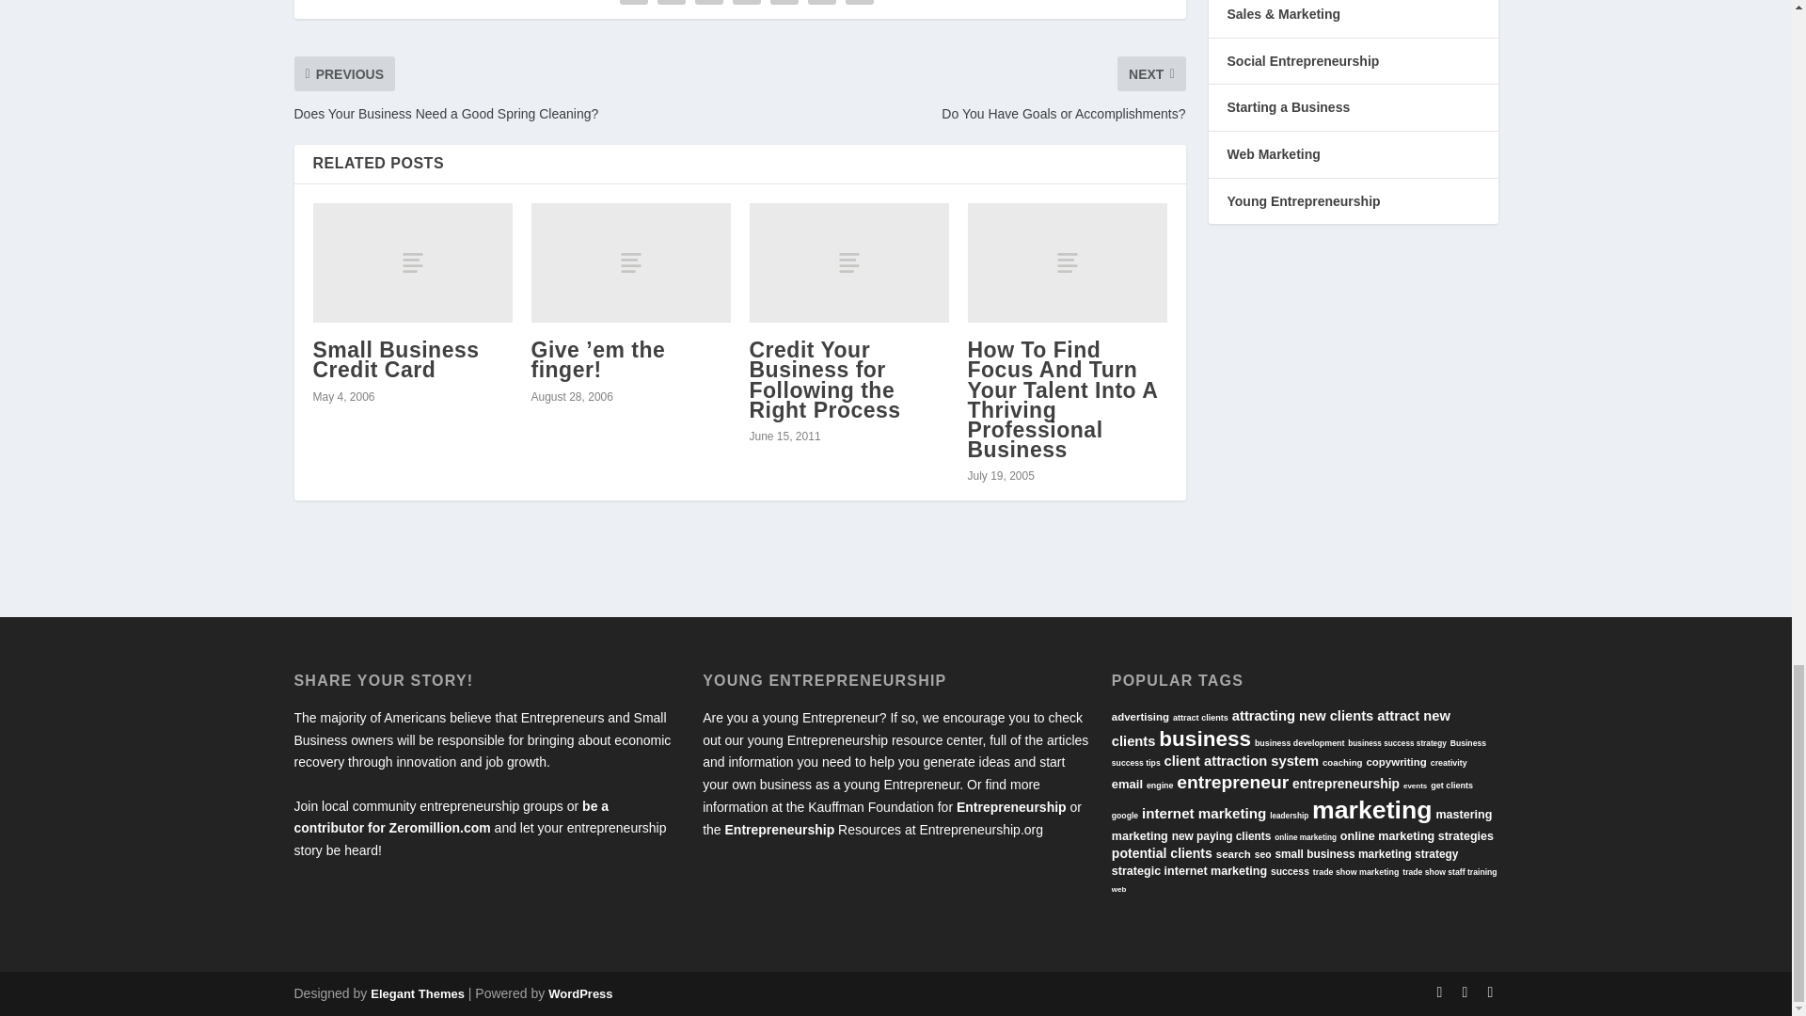  What do you see at coordinates (395, 359) in the screenshot?
I see `Small Business Credit Card` at bounding box center [395, 359].